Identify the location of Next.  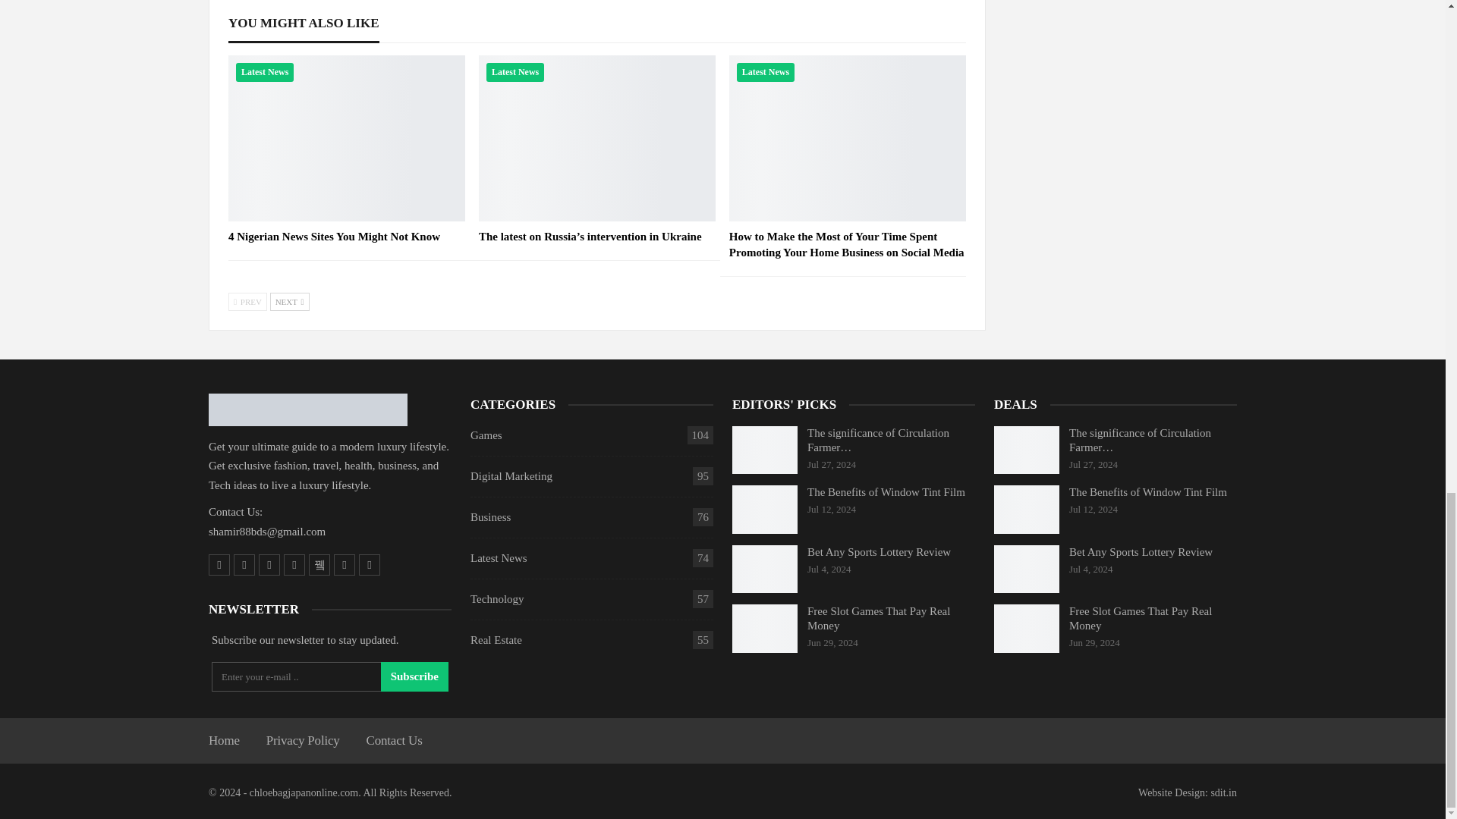
(289, 302).